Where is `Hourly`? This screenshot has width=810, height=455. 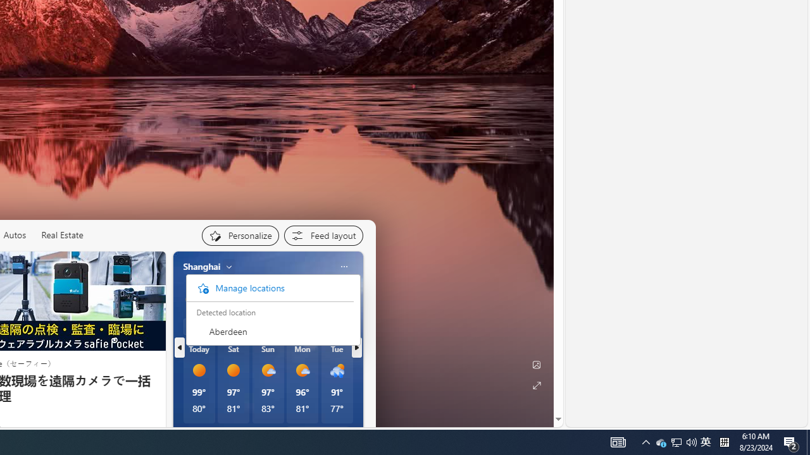
Hourly is located at coordinates (202, 326).